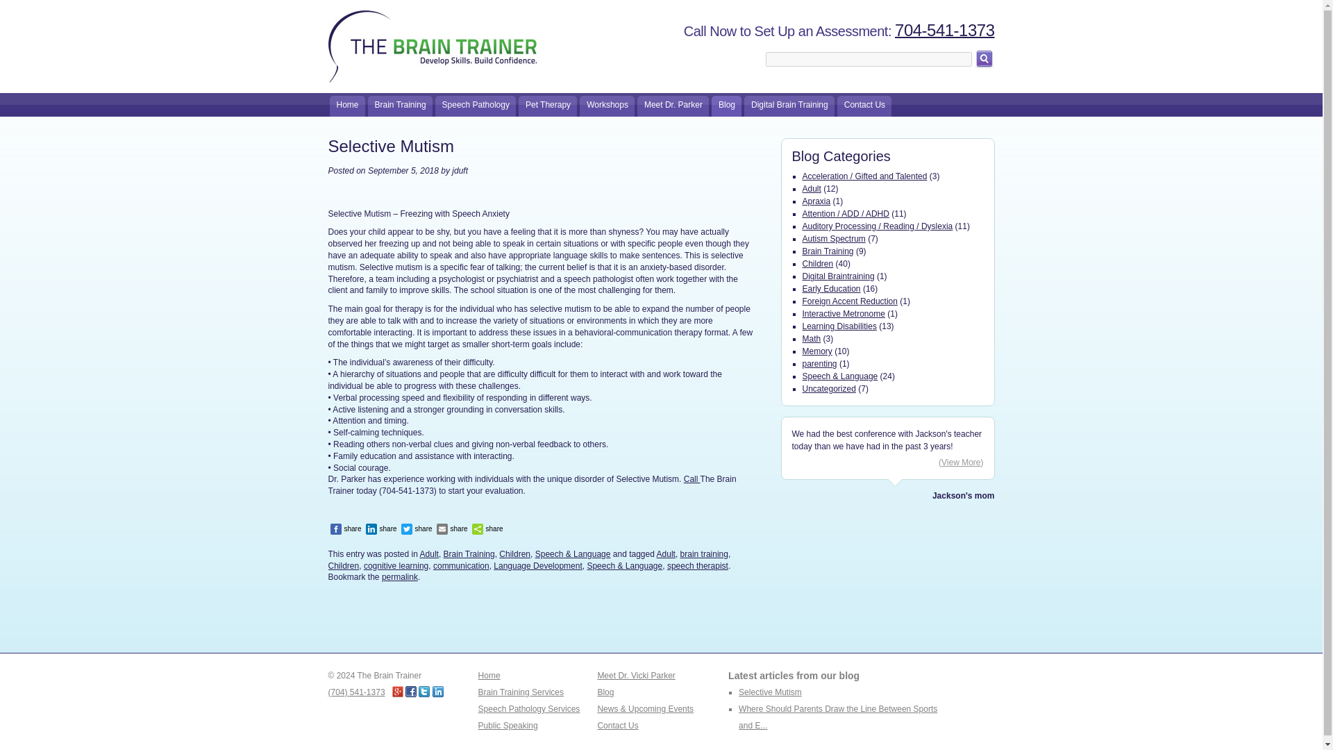 The image size is (1333, 750). Describe the element at coordinates (607, 106) in the screenshot. I see `Workshops` at that location.